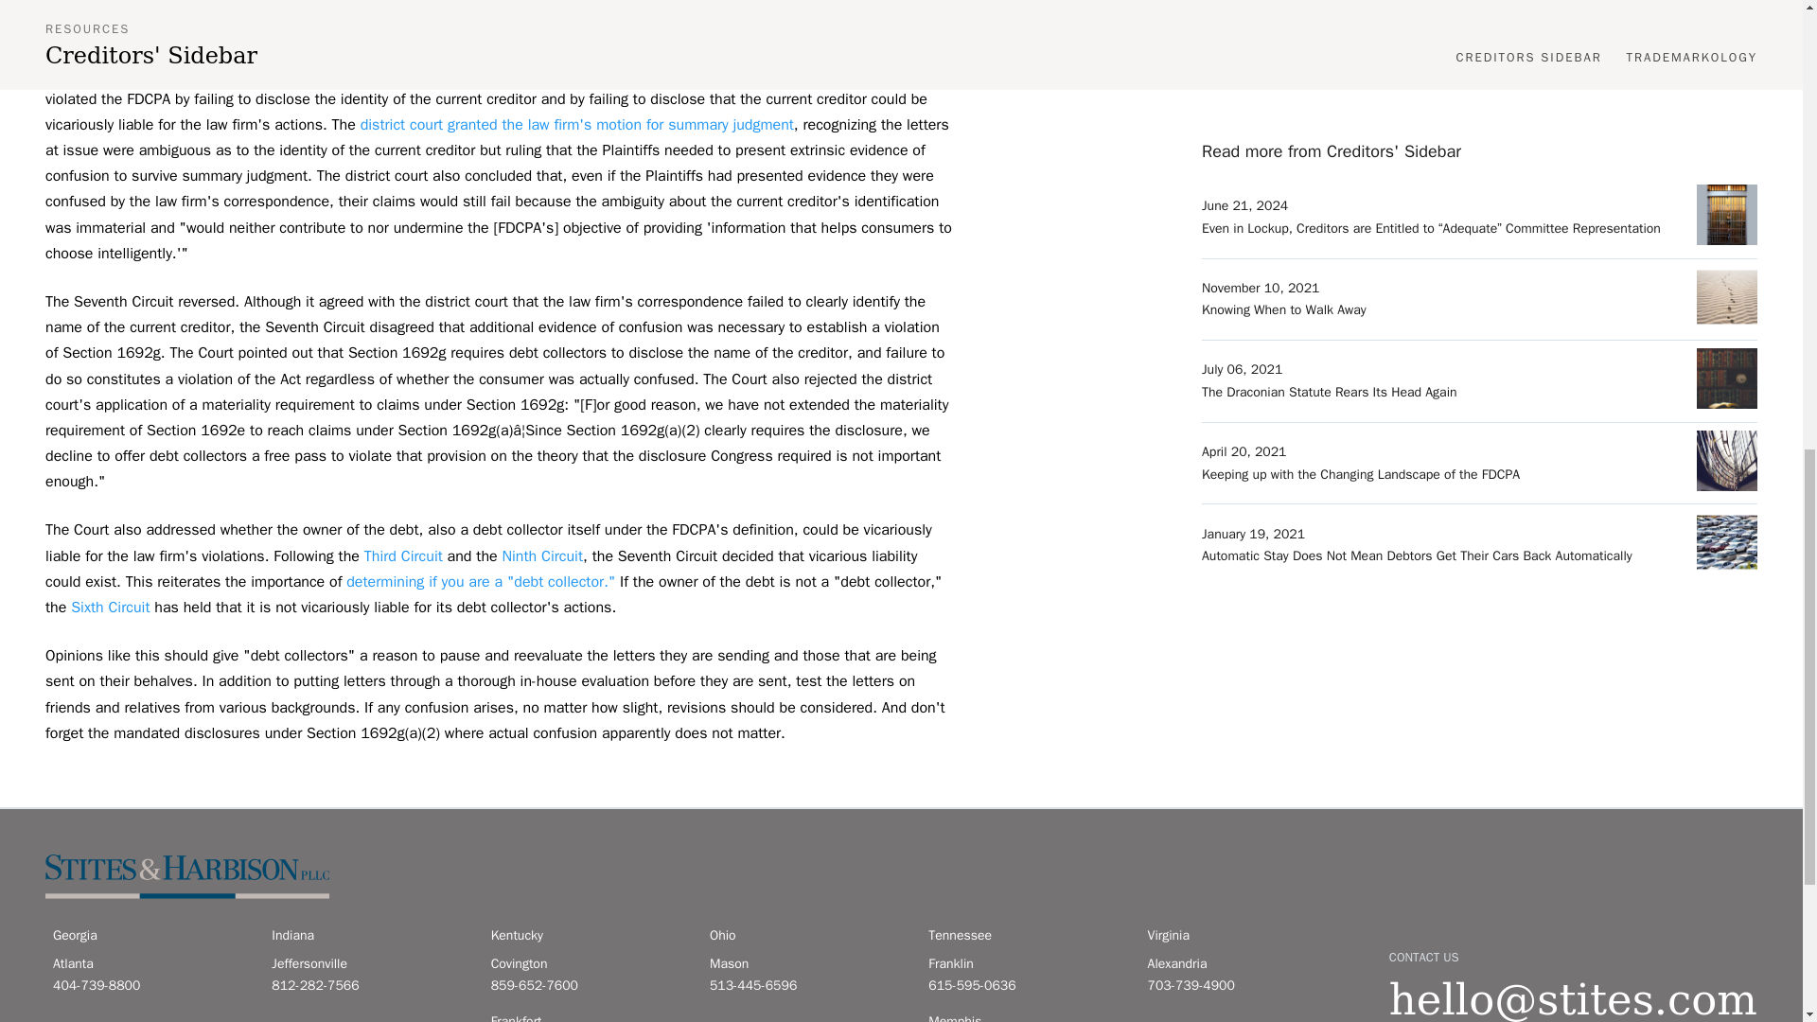  What do you see at coordinates (589, 963) in the screenshot?
I see `Covington` at bounding box center [589, 963].